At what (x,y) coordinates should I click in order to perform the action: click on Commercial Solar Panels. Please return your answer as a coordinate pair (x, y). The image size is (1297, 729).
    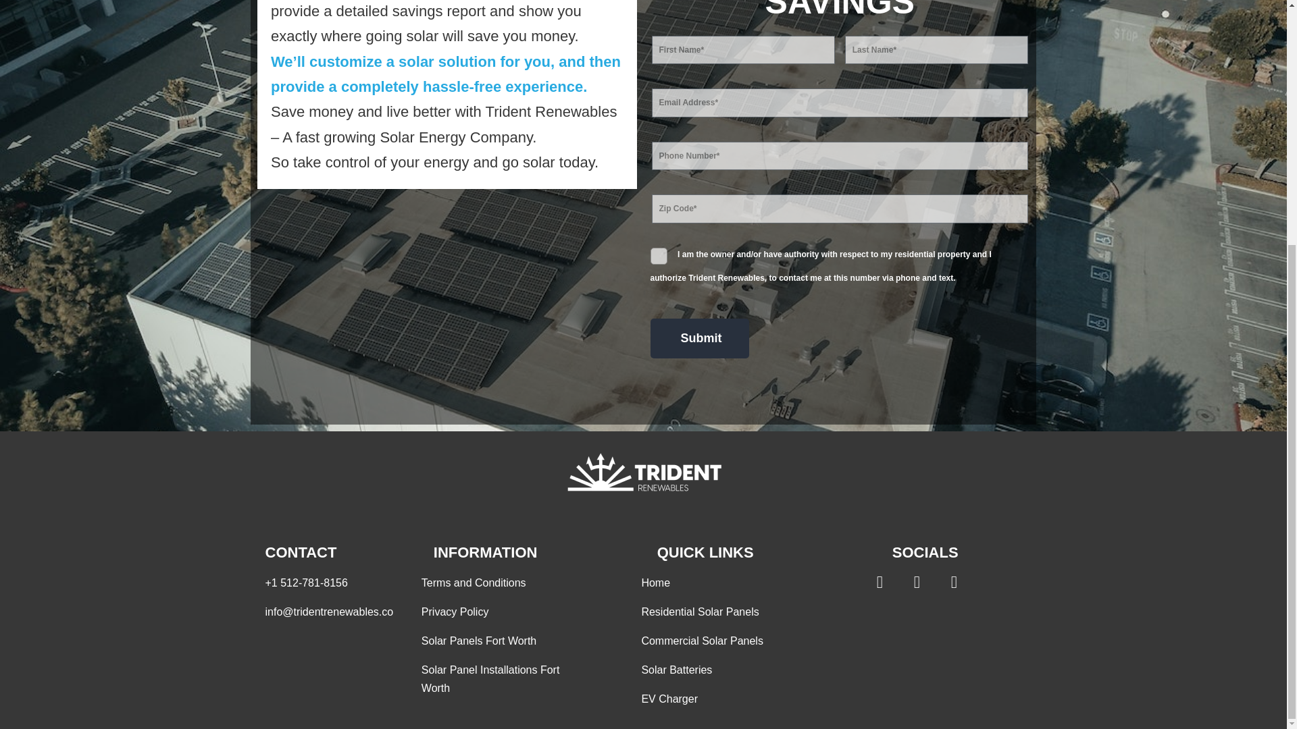
    Looking at the image, I should click on (721, 641).